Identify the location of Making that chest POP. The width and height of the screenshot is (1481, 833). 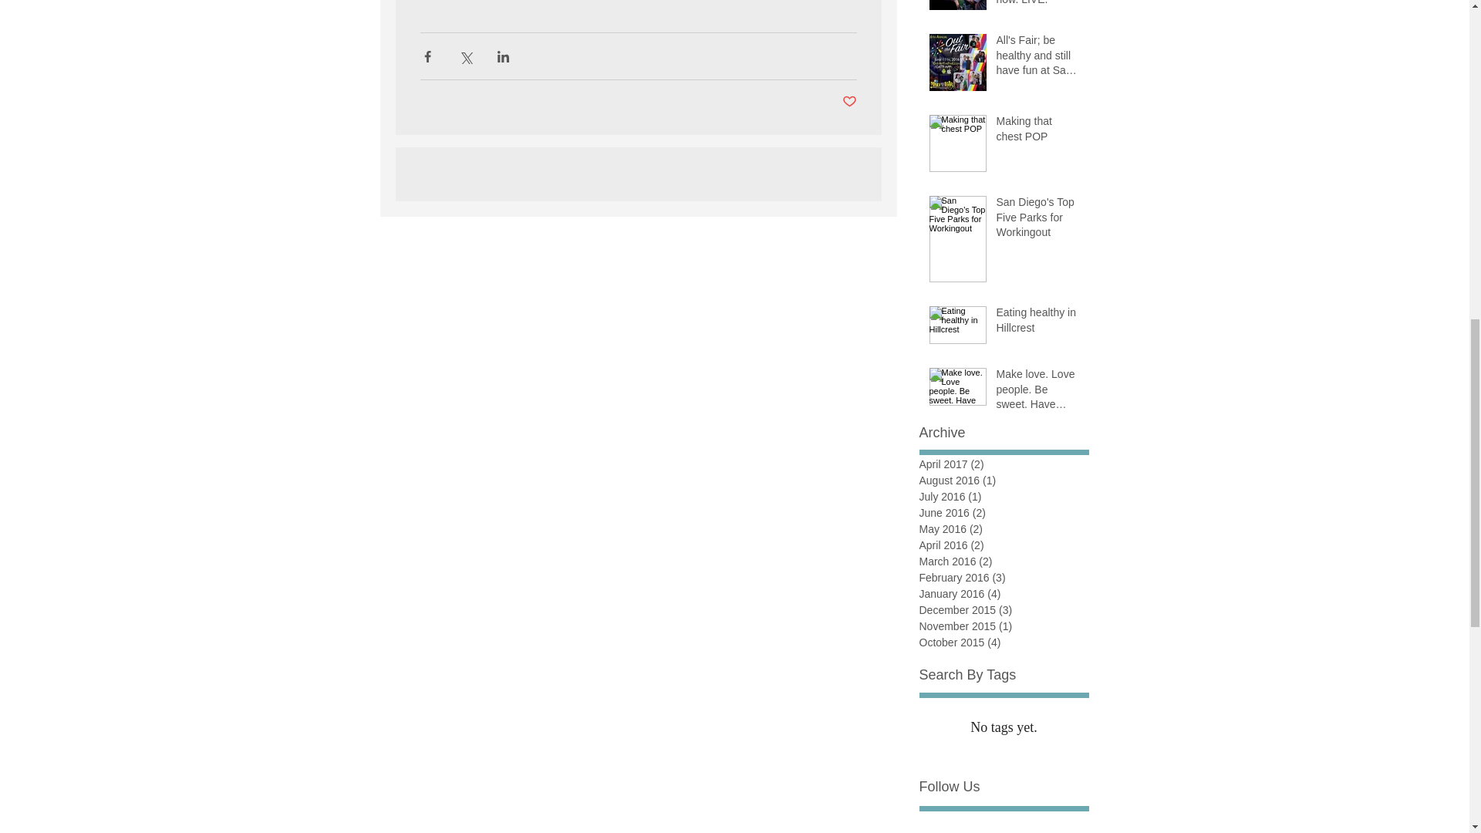
(1038, 132).